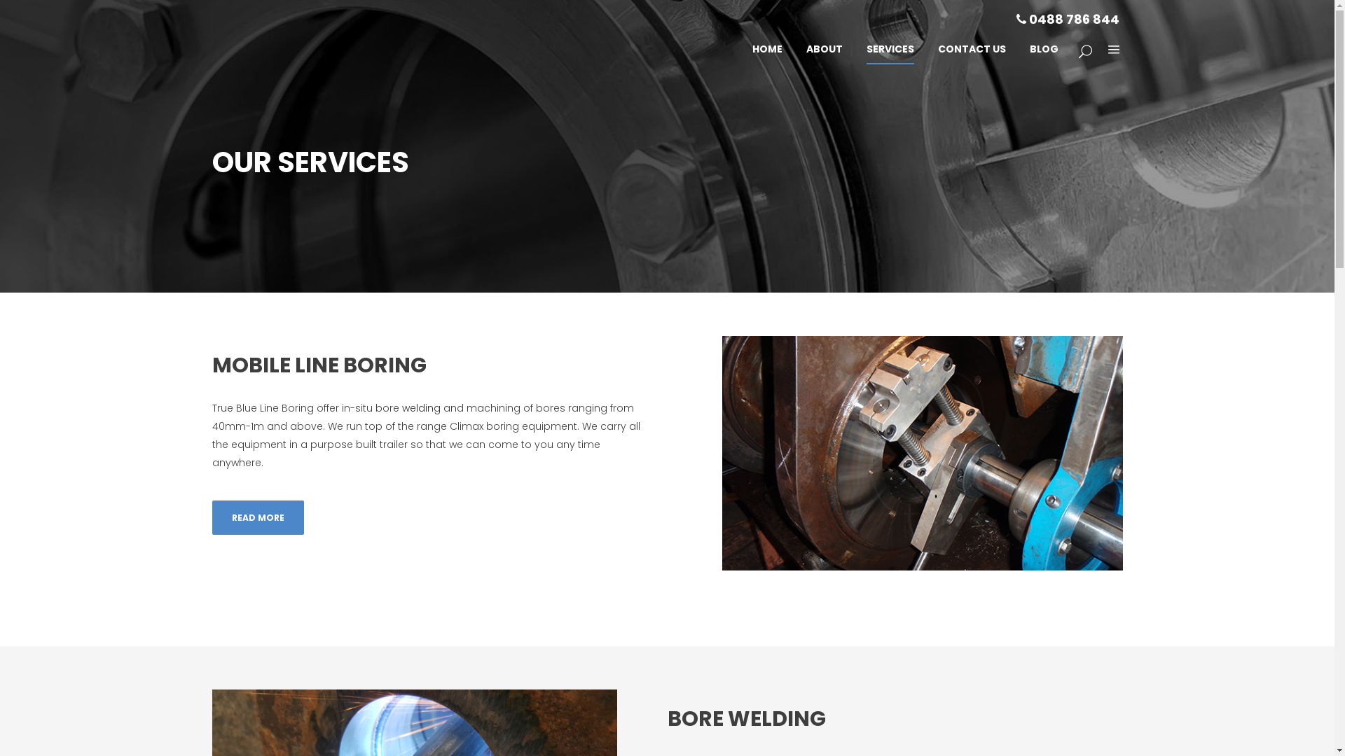  I want to click on ABOUT, so click(825, 49).